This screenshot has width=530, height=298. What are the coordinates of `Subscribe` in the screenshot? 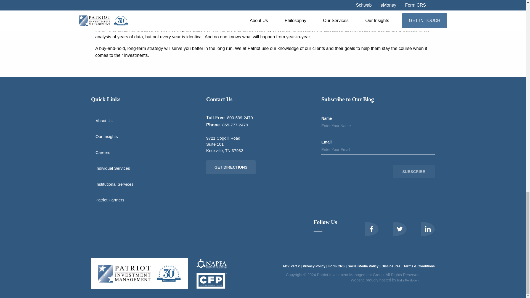 It's located at (414, 172).